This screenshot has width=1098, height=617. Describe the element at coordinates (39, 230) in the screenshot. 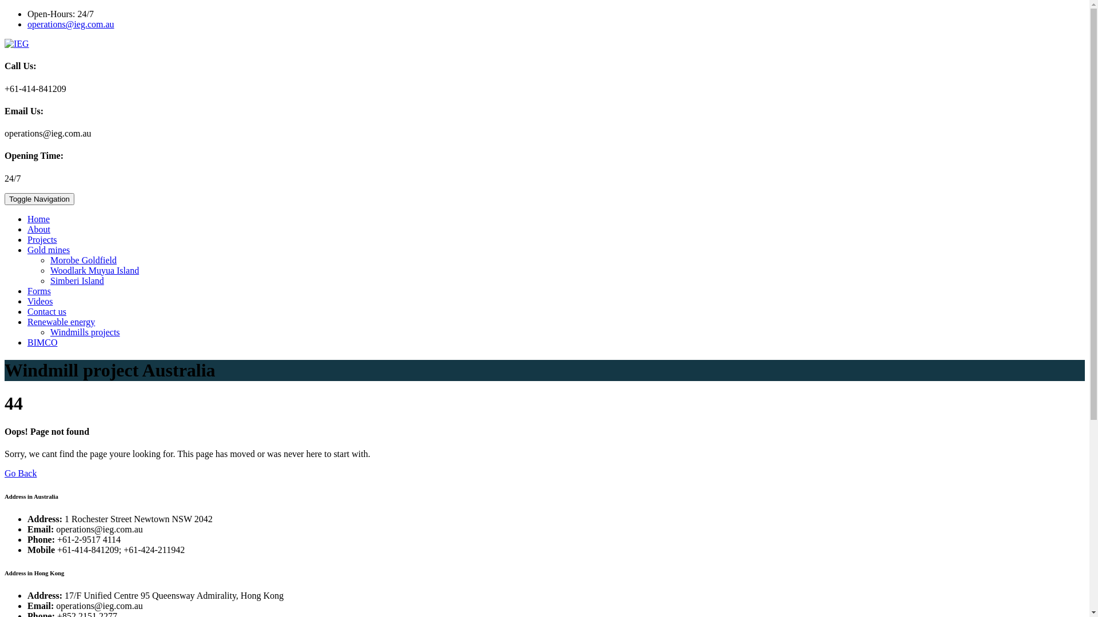

I see `About` at that location.